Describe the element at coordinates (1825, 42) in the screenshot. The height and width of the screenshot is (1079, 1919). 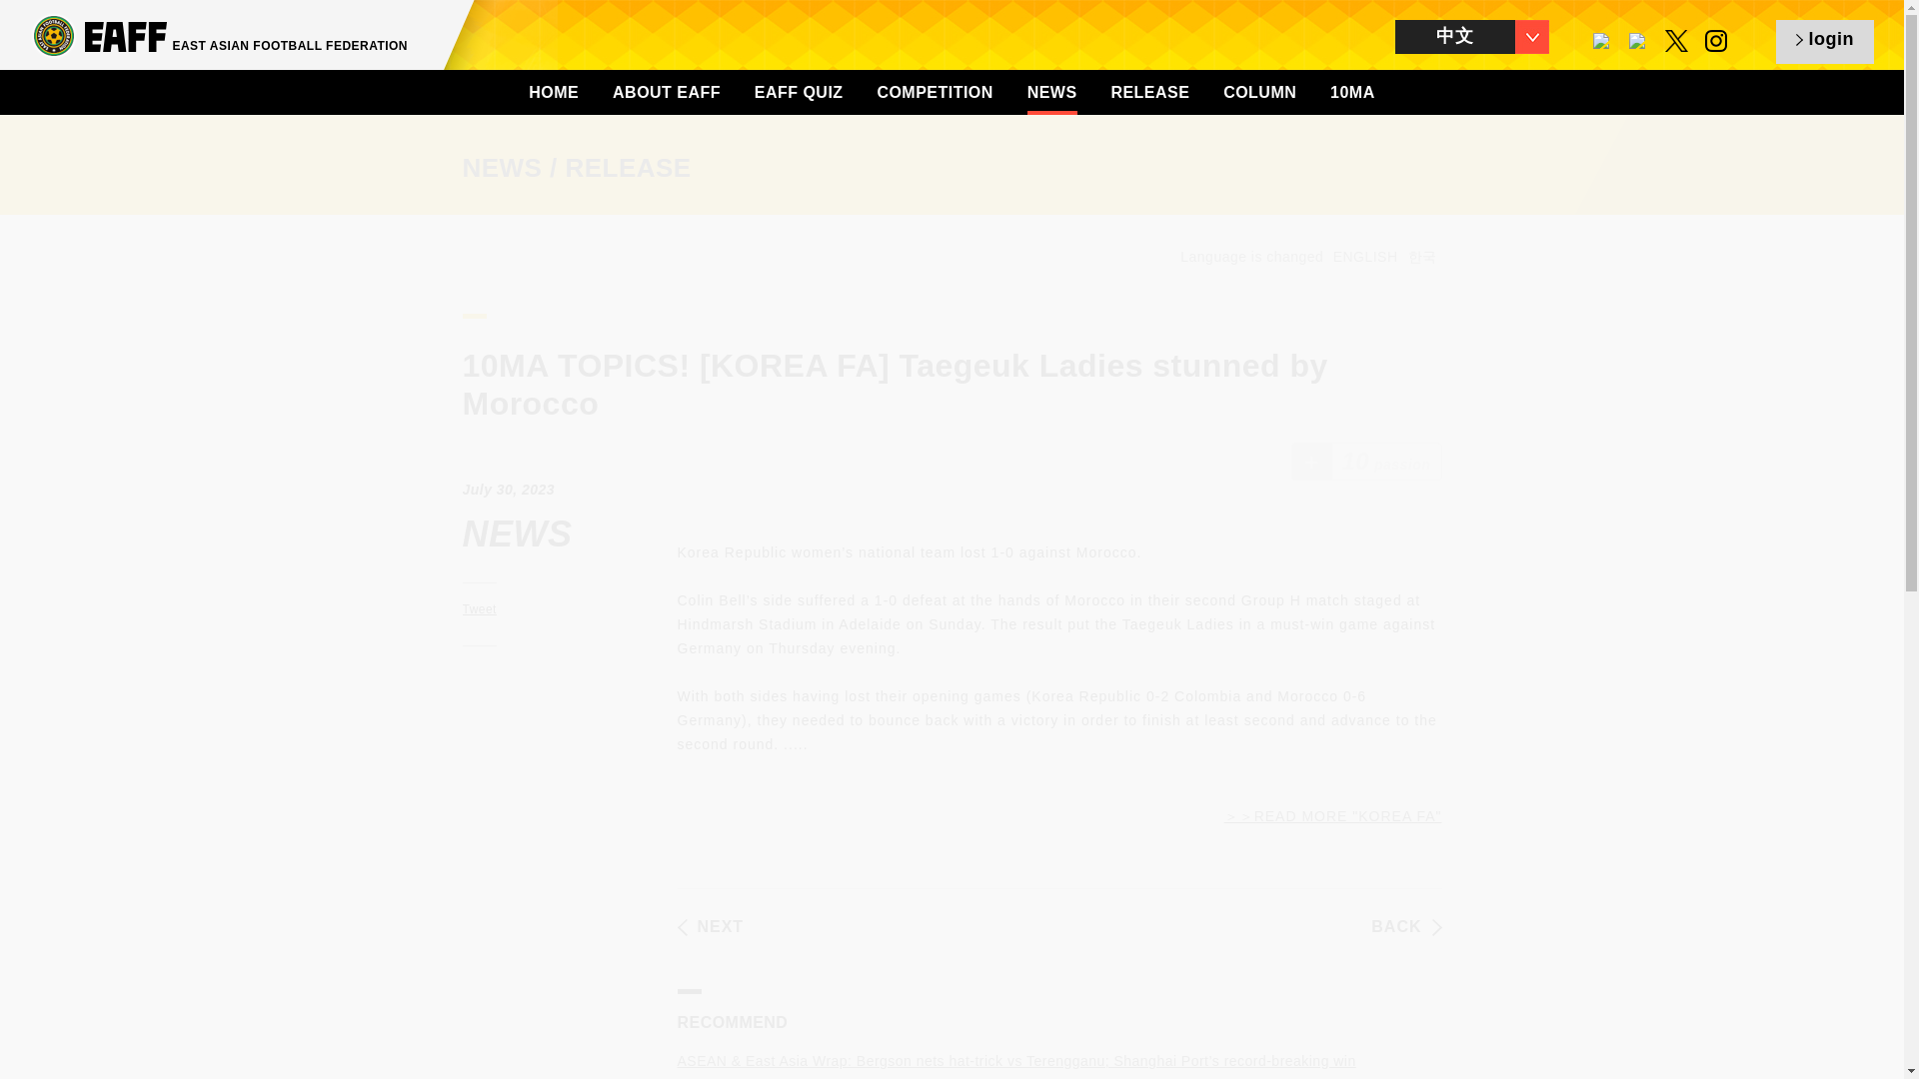
I see `login` at that location.